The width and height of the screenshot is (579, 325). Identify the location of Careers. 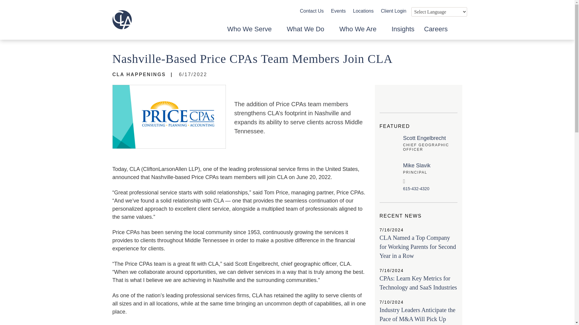
(435, 32).